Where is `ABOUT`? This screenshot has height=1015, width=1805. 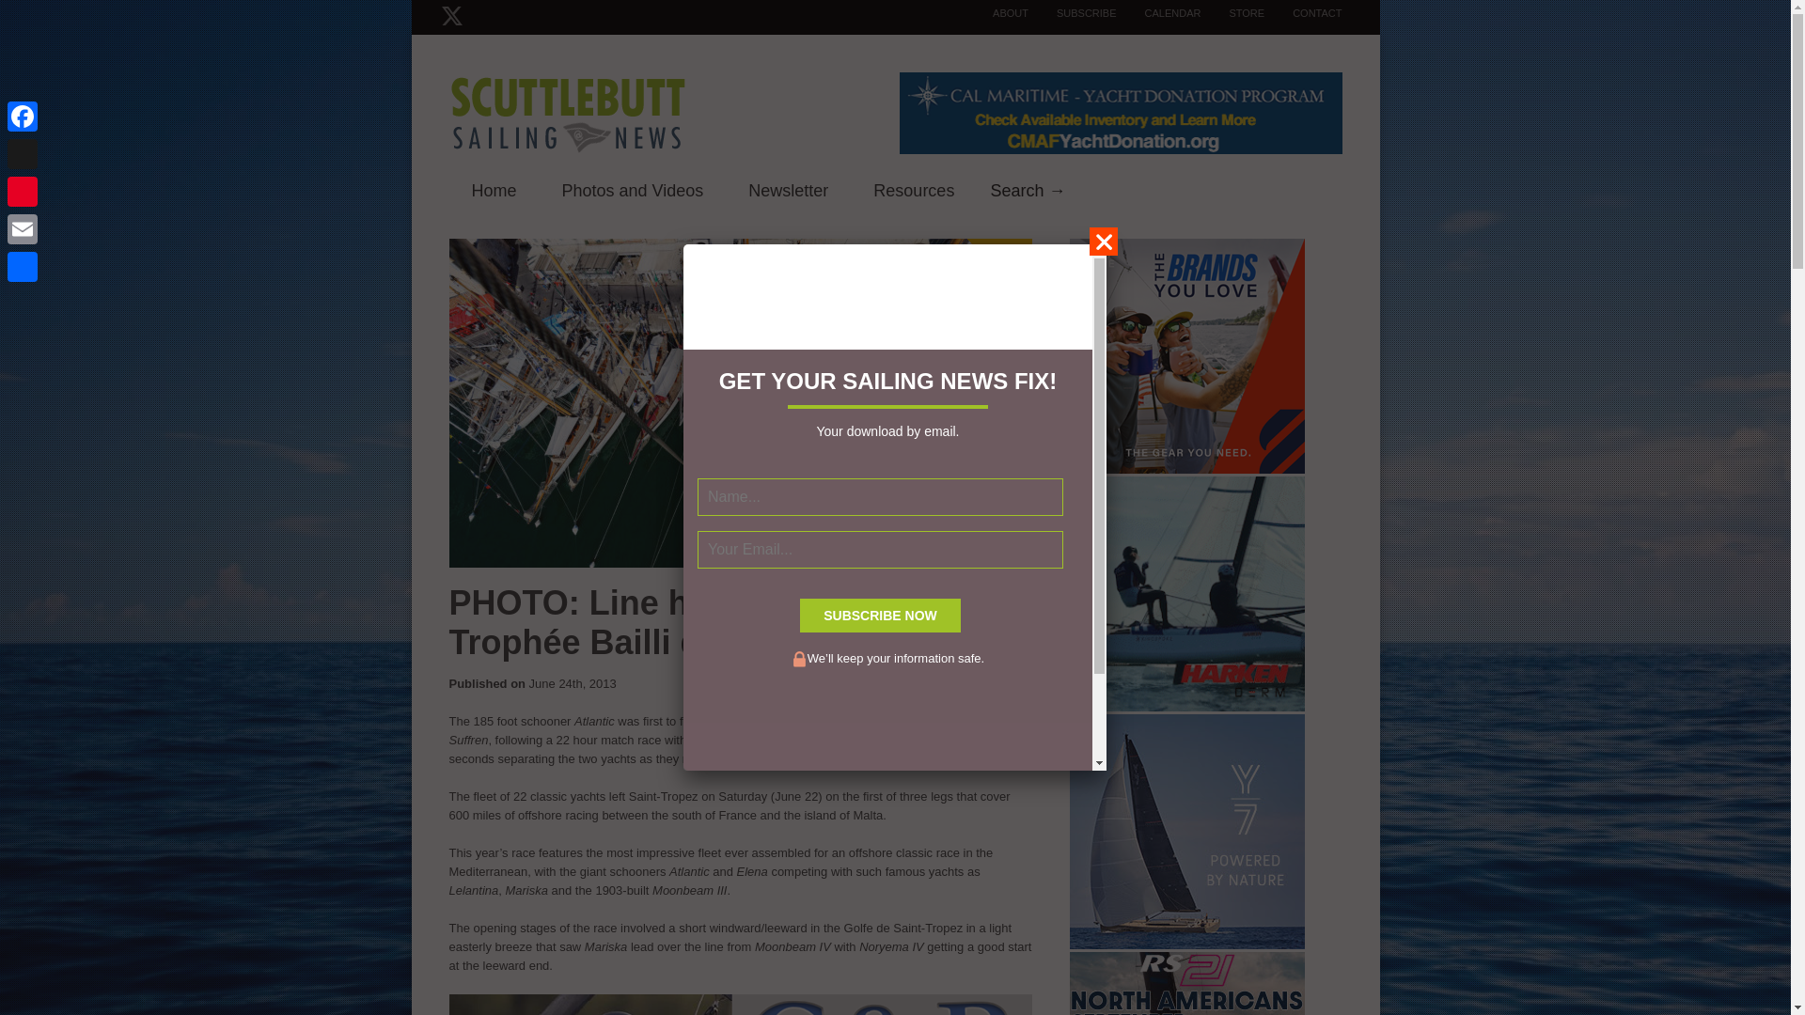 ABOUT is located at coordinates (997, 13).